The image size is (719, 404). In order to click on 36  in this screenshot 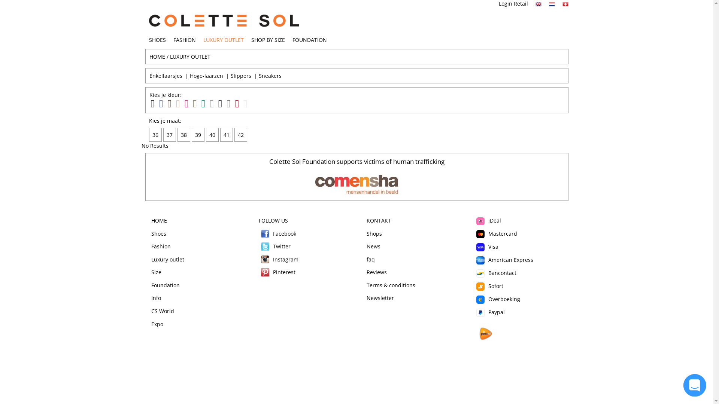, I will do `click(156, 135)`.